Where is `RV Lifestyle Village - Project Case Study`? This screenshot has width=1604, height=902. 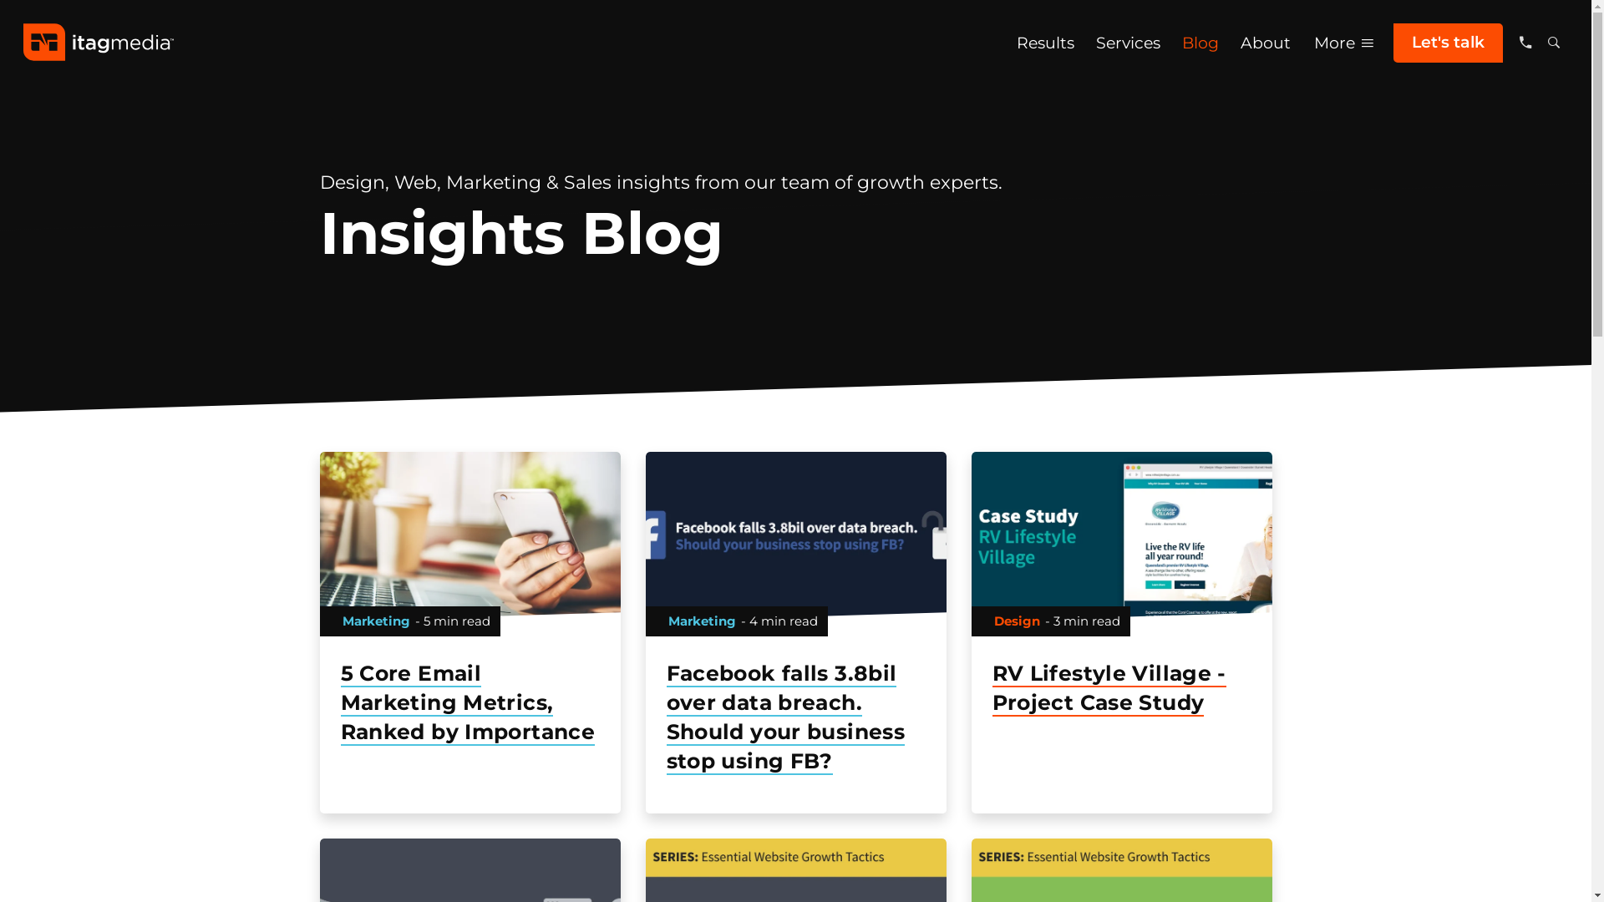
RV Lifestyle Village - Project Case Study is located at coordinates (1121, 688).